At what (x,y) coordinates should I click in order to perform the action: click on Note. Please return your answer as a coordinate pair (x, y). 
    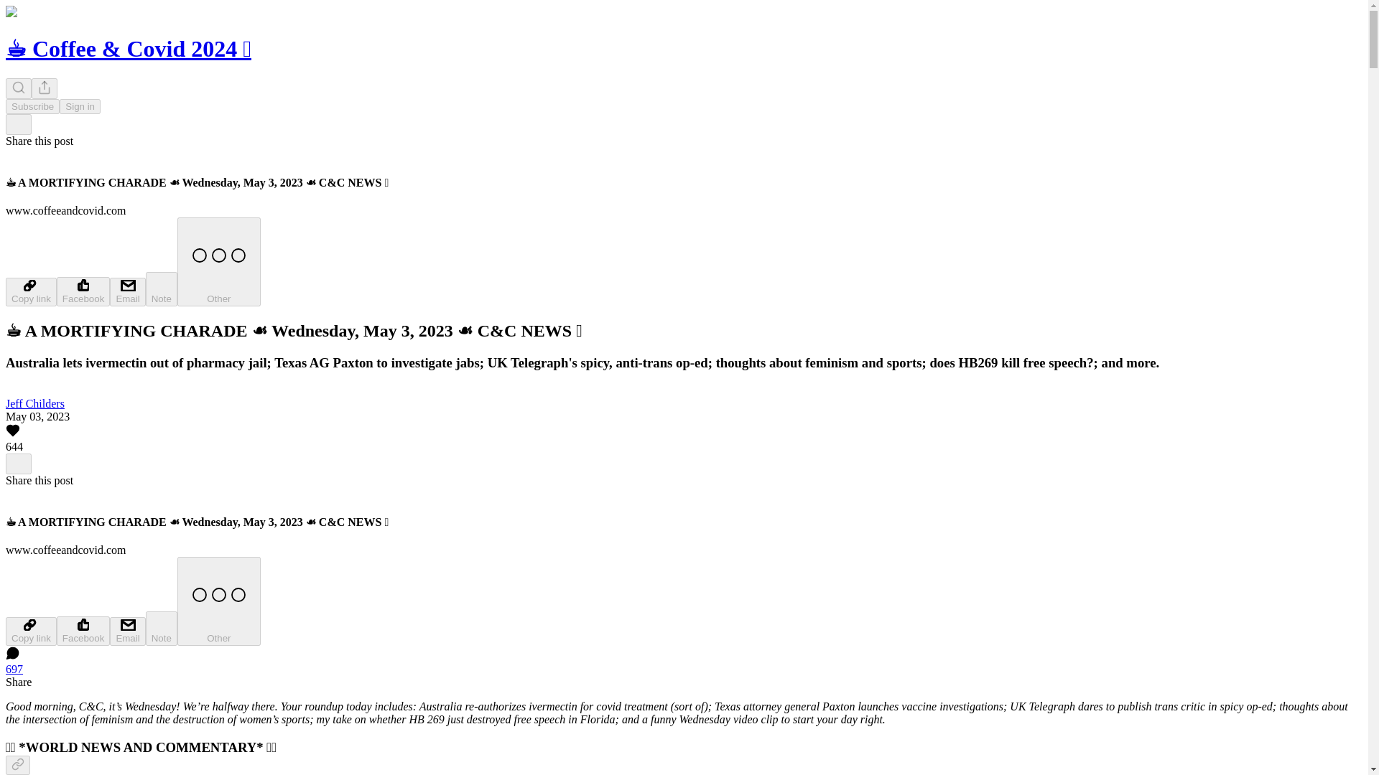
    Looking at the image, I should click on (162, 288).